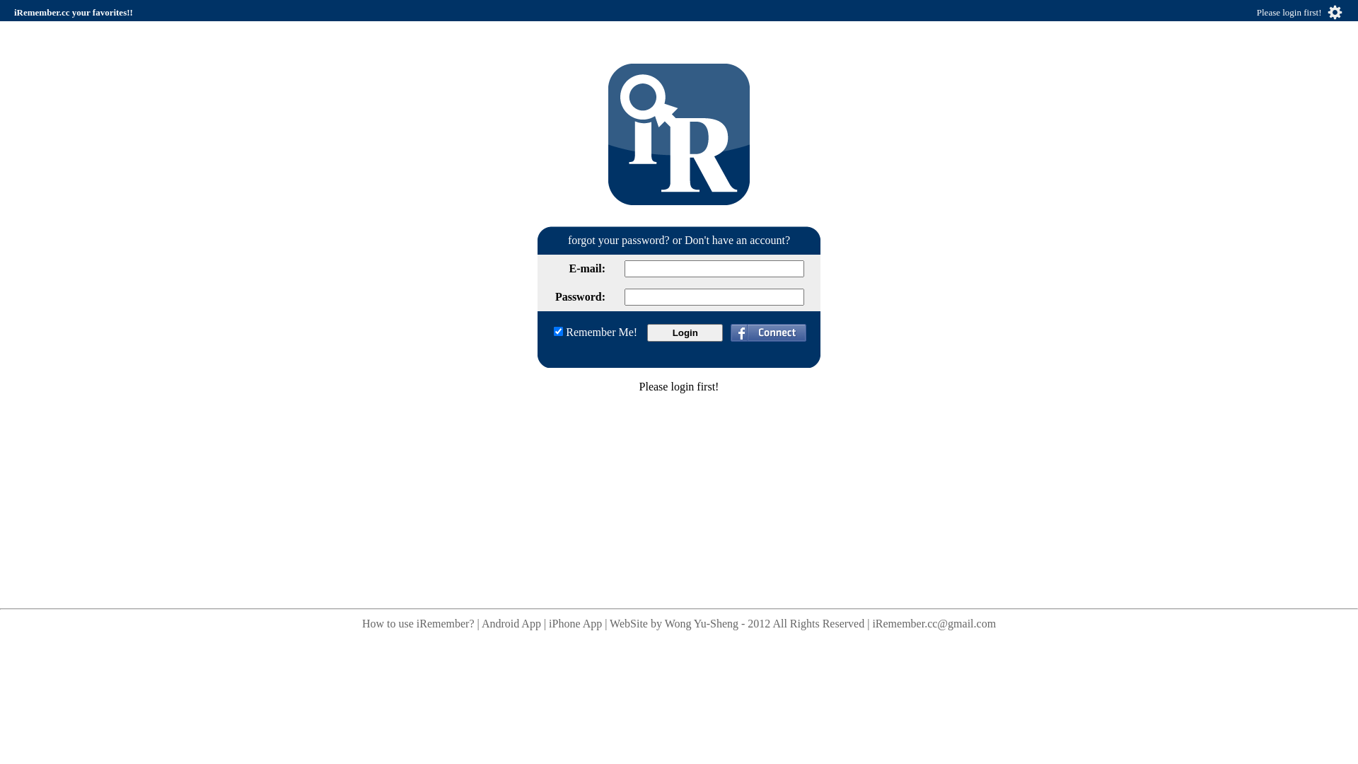 This screenshot has height=764, width=1358. Describe the element at coordinates (685, 332) in the screenshot. I see `Login` at that location.